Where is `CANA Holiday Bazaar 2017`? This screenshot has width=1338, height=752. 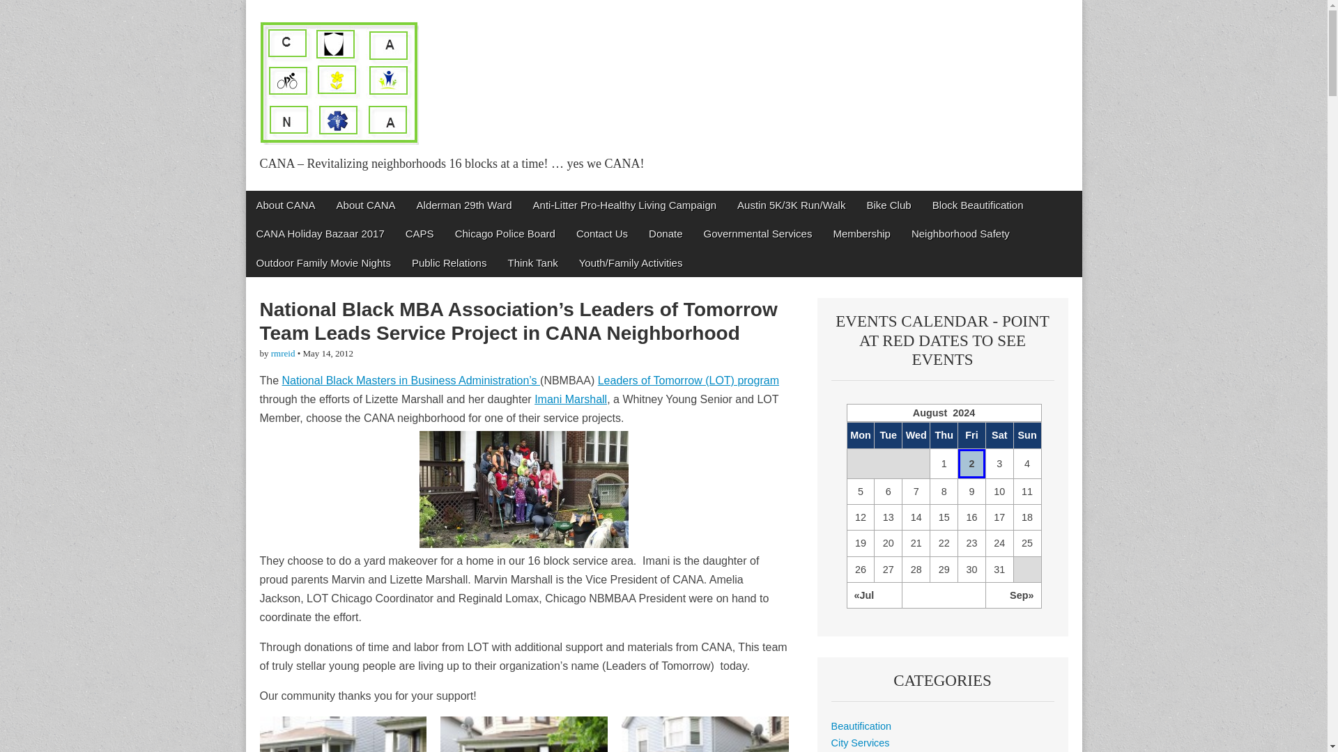
CANA Holiday Bazaar 2017 is located at coordinates (319, 234).